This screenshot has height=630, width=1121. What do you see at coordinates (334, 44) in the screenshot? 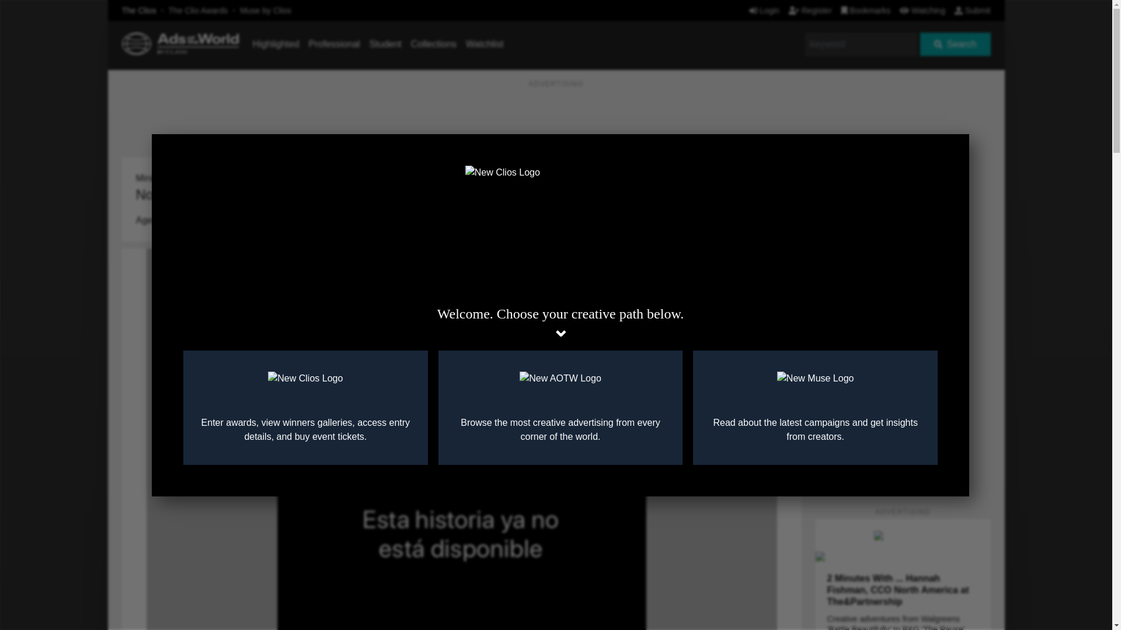
I see `Professional` at bounding box center [334, 44].